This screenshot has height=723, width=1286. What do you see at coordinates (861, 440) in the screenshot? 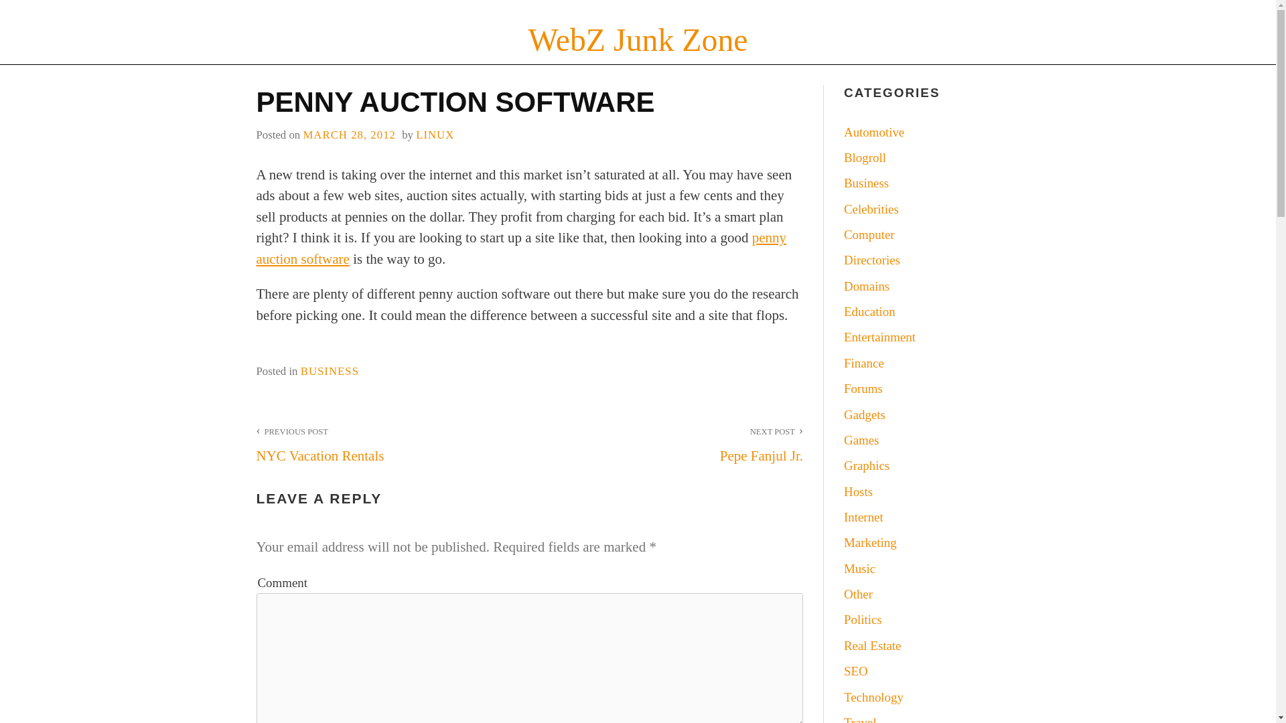
I see `Games` at bounding box center [861, 440].